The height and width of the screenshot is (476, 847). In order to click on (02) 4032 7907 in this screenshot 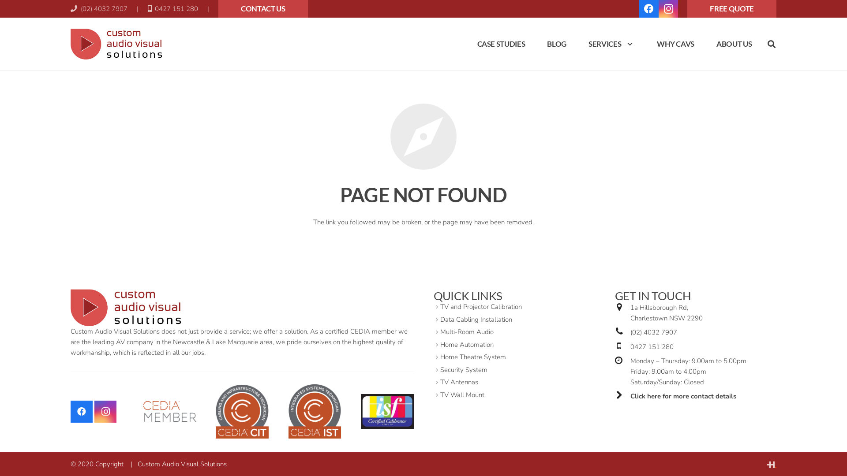, I will do `click(654, 332)`.